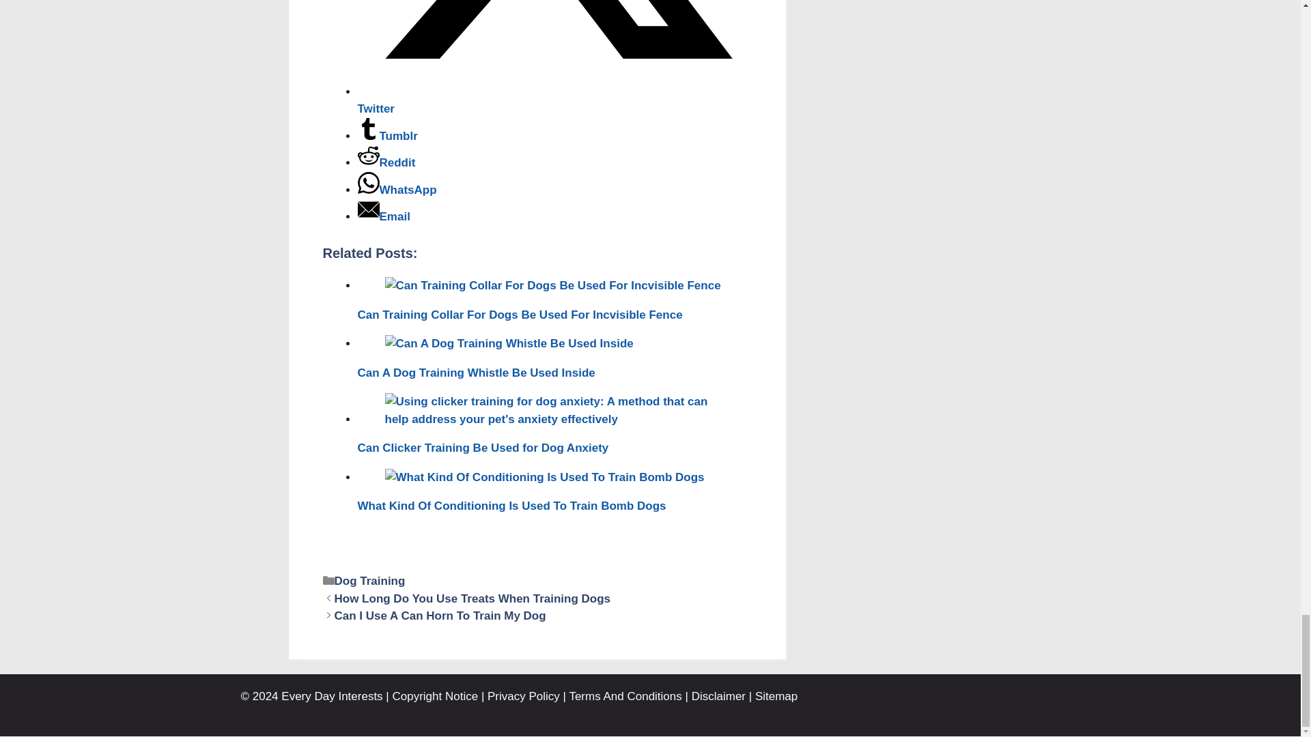 Image resolution: width=1311 pixels, height=737 pixels. Describe the element at coordinates (388, 136) in the screenshot. I see `Share on Tumblr` at that location.